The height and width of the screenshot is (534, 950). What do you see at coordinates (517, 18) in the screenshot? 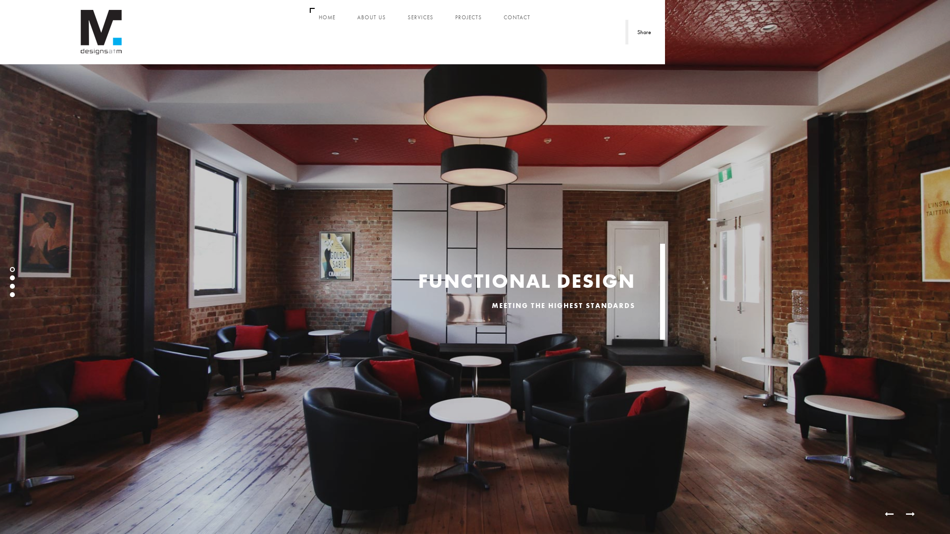
I see `CONTACT` at bounding box center [517, 18].